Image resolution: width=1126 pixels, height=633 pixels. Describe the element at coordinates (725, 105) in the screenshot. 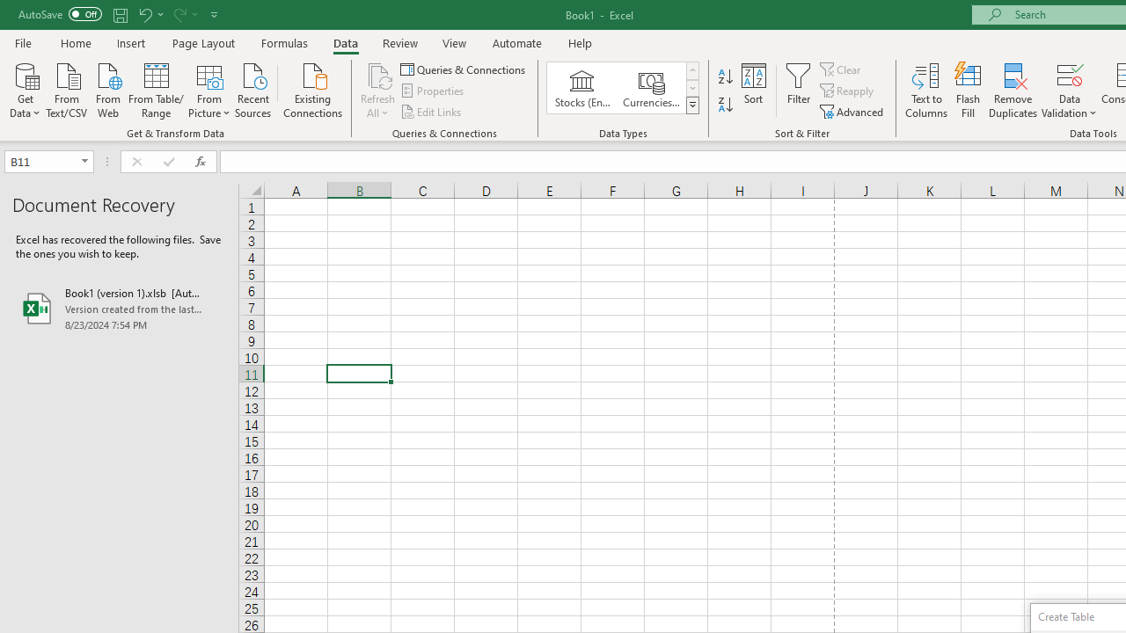

I see `Sort Z to A` at that location.